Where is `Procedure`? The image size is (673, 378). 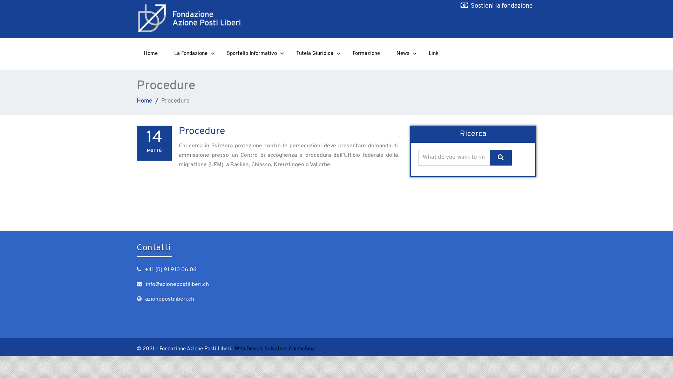
Procedure is located at coordinates (202, 132).